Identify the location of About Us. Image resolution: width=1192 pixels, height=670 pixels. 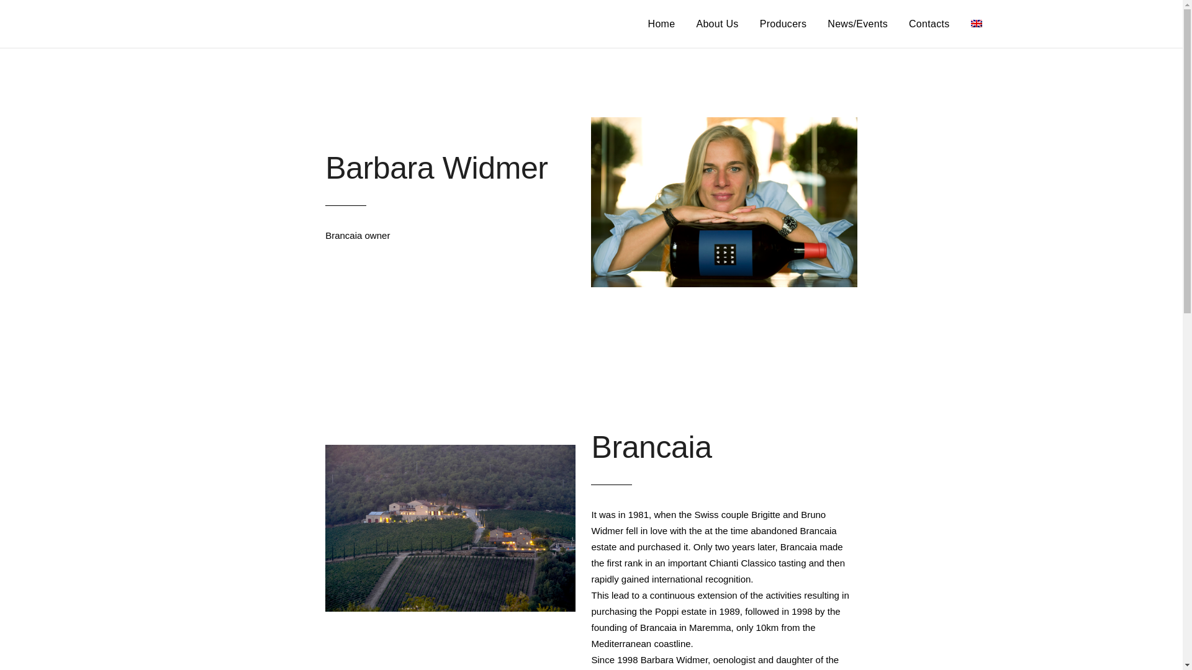
(716, 24).